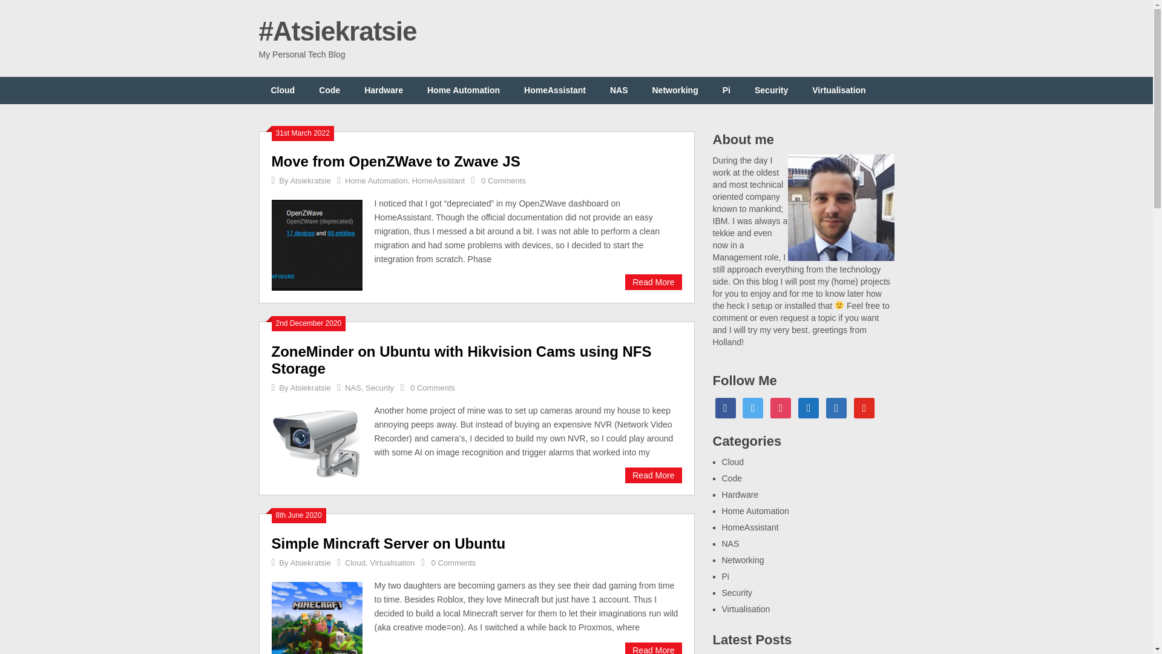 The height and width of the screenshot is (654, 1162). What do you see at coordinates (283, 90) in the screenshot?
I see `Cloud` at bounding box center [283, 90].